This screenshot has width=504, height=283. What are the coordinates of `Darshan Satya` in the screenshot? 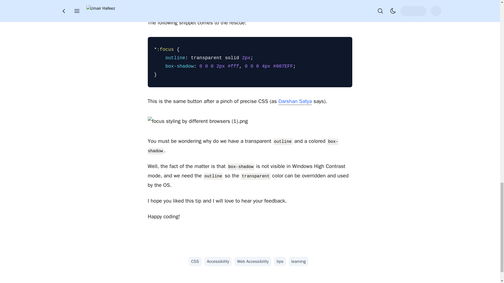 It's located at (295, 101).